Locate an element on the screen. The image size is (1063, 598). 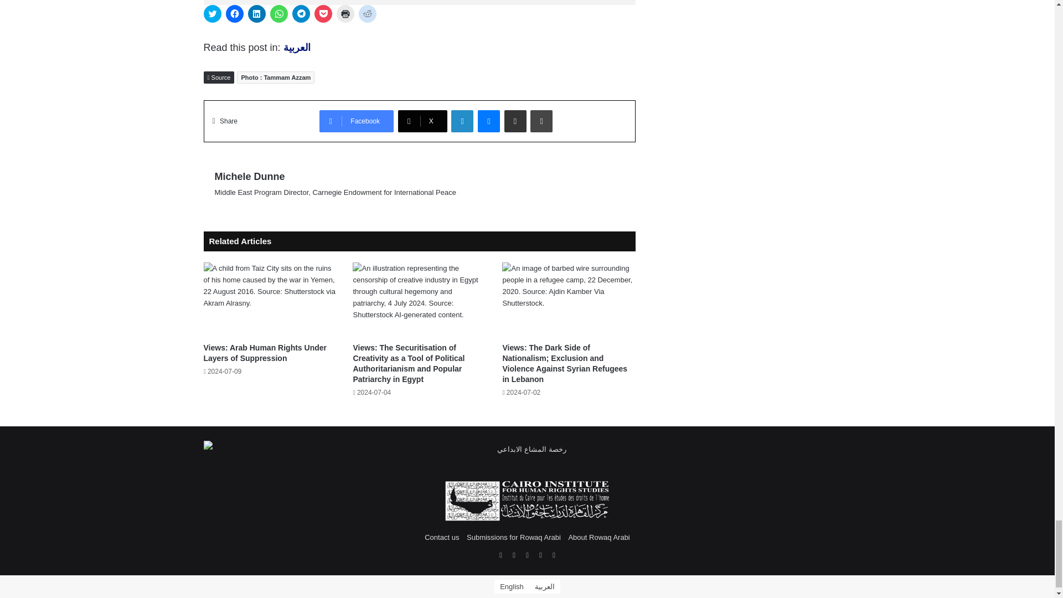
X is located at coordinates (422, 121).